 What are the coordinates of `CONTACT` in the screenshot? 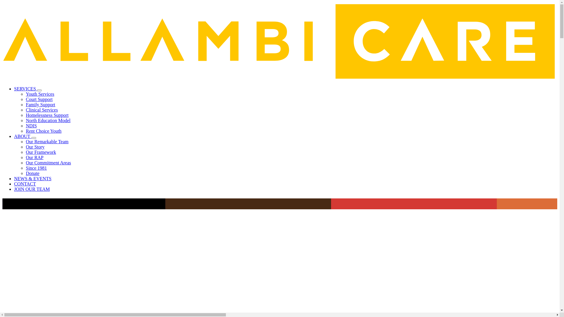 It's located at (25, 184).